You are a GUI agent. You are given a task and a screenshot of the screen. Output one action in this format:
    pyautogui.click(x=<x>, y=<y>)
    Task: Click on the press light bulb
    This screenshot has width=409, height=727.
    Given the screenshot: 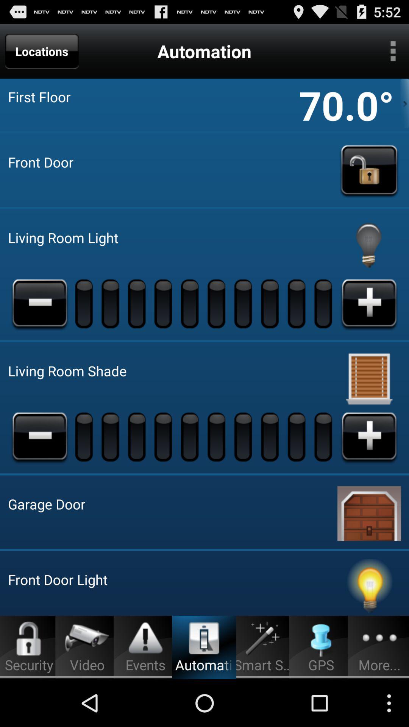 What is the action you would take?
    pyautogui.click(x=369, y=246)
    